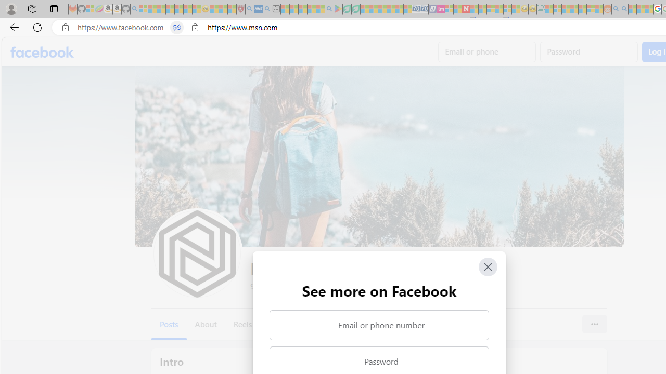  What do you see at coordinates (466, 9) in the screenshot?
I see `Latest Politics News & Archive | Newsweek.com - Sleeping` at bounding box center [466, 9].